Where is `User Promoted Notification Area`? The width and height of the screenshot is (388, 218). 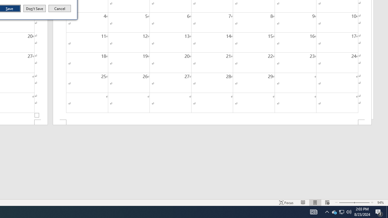
User Promoted Notification Area is located at coordinates (387, 212).